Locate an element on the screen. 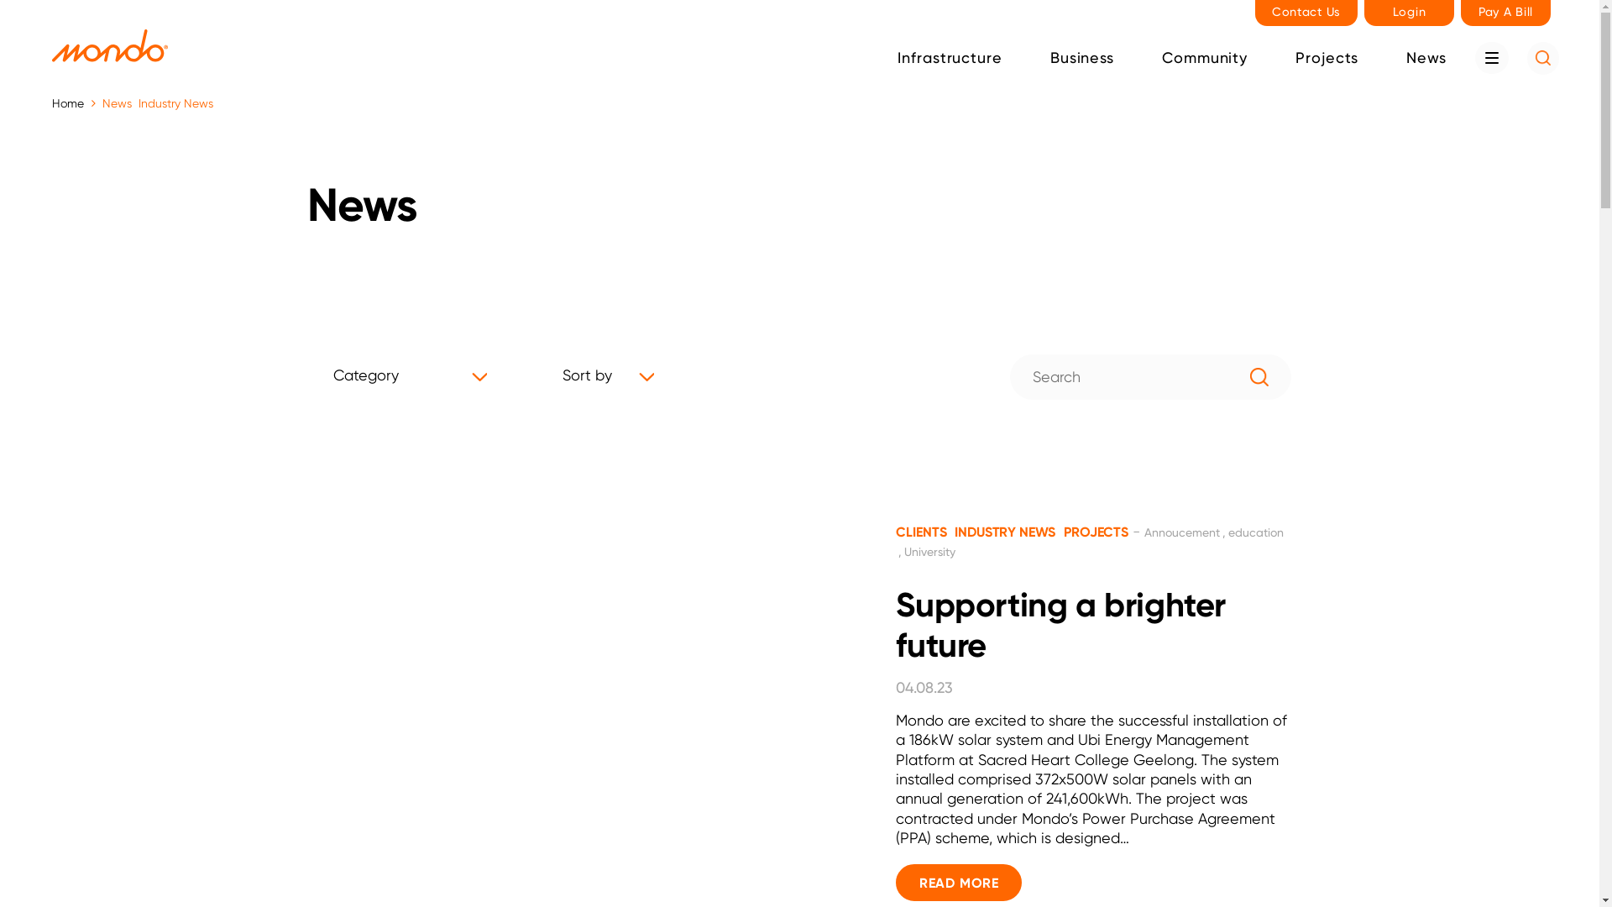 This screenshot has height=907, width=1612. Projects is located at coordinates (1322, 59).